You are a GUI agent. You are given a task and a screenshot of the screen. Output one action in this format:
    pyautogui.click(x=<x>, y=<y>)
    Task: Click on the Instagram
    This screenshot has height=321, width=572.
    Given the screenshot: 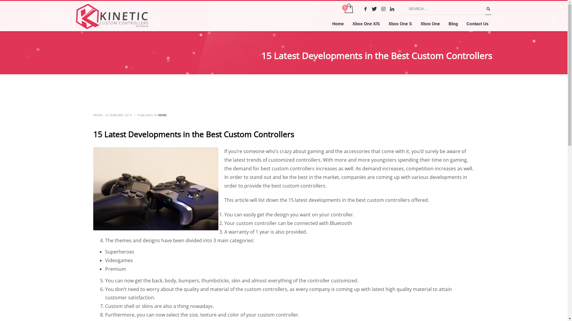 What is the action you would take?
    pyautogui.click(x=383, y=9)
    